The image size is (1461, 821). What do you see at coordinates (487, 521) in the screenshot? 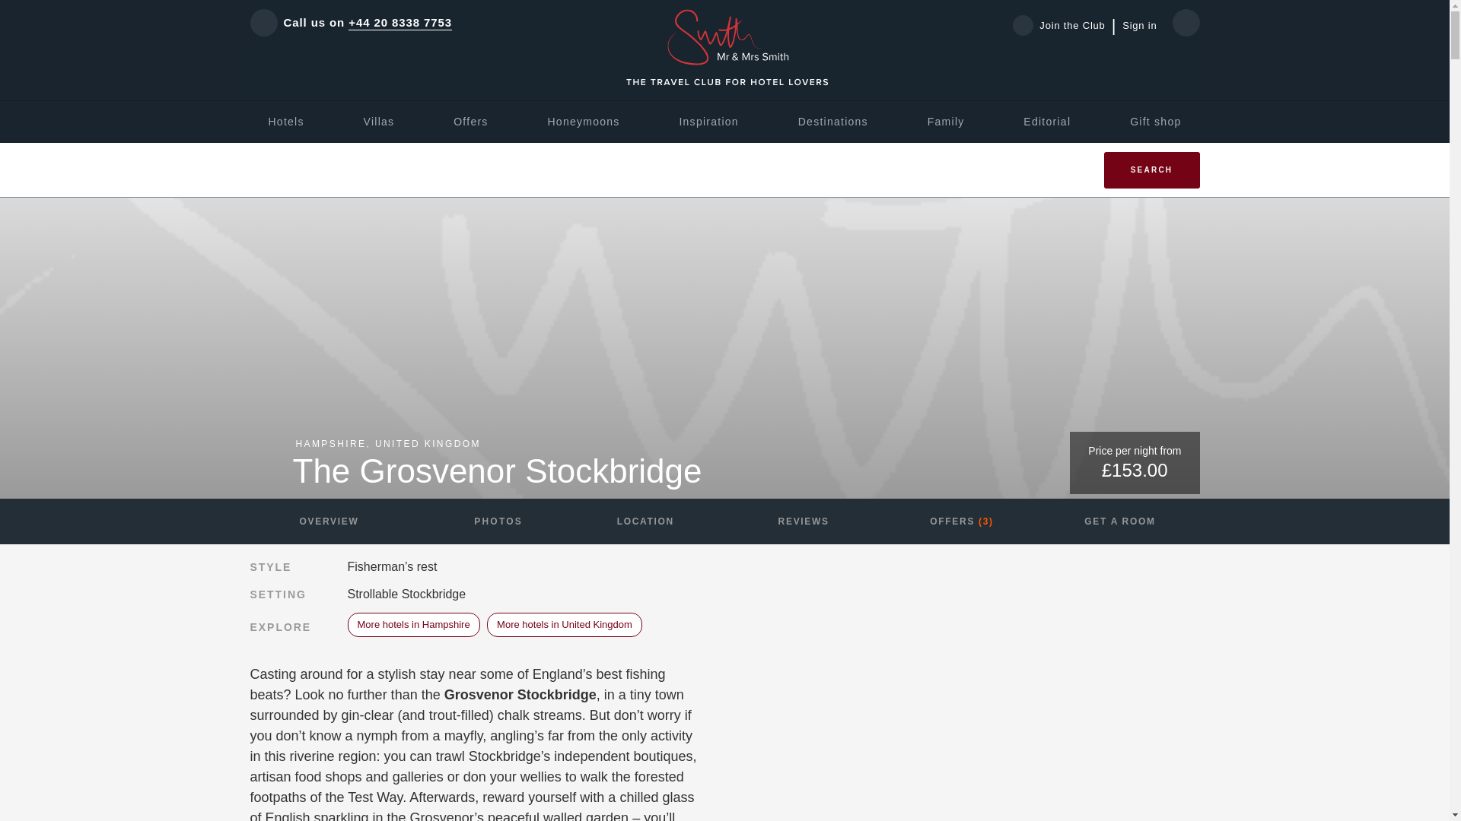
I see `PHOTOS` at bounding box center [487, 521].